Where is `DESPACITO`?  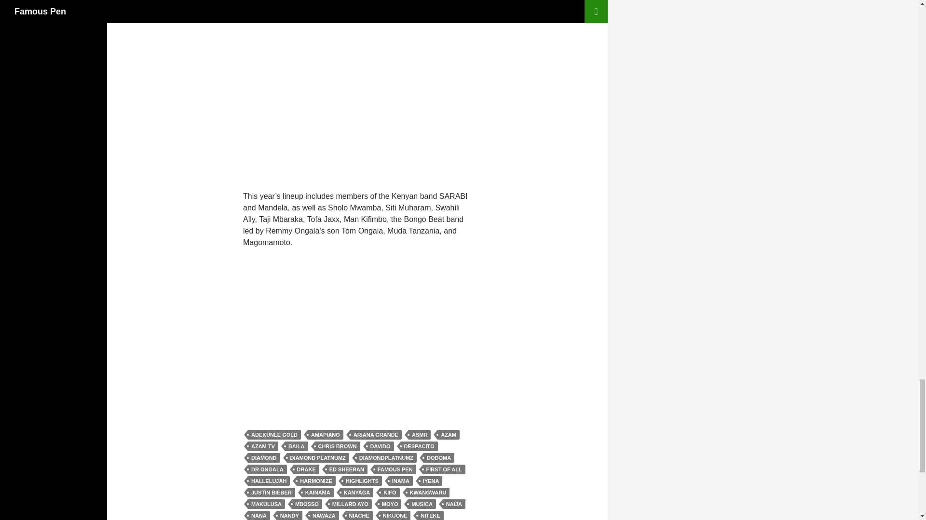 DESPACITO is located at coordinates (420, 446).